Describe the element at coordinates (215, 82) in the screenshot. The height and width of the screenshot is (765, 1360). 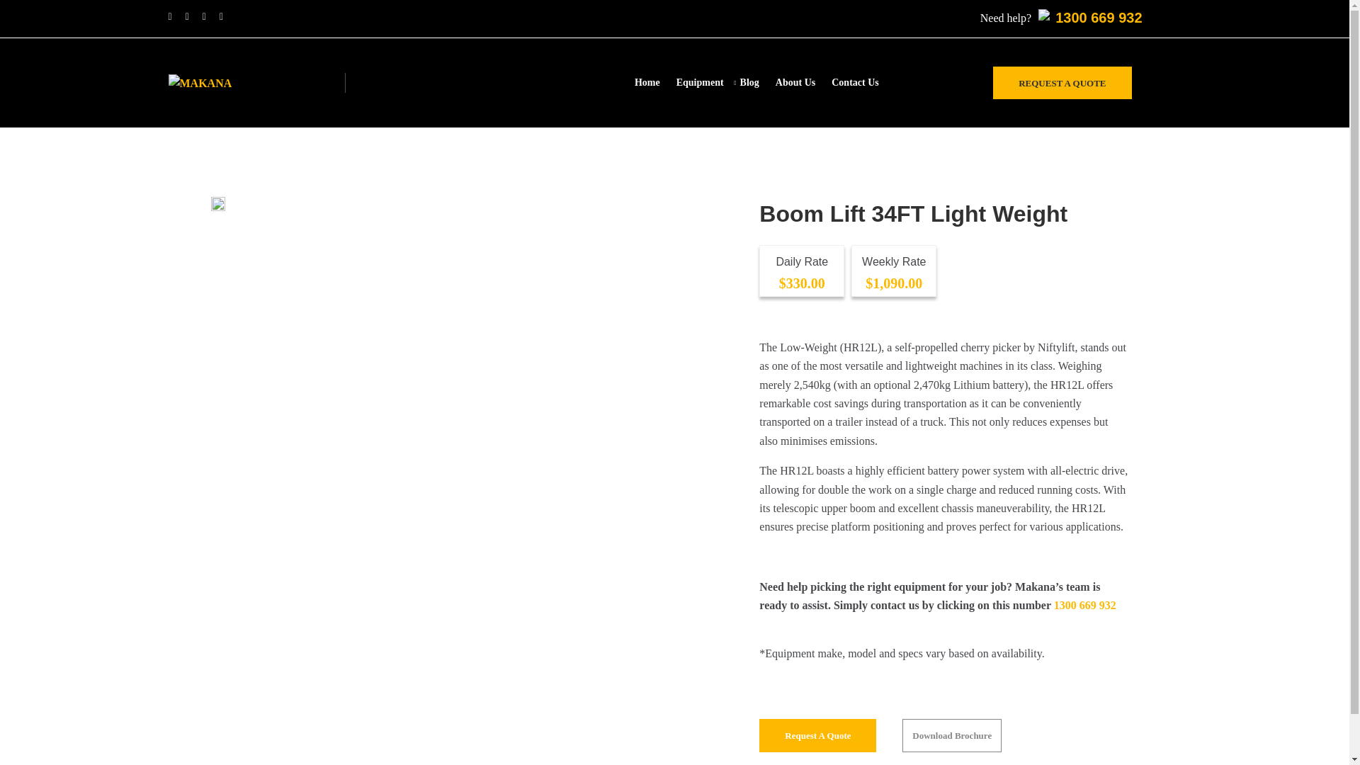
I see `MAKANA` at that location.